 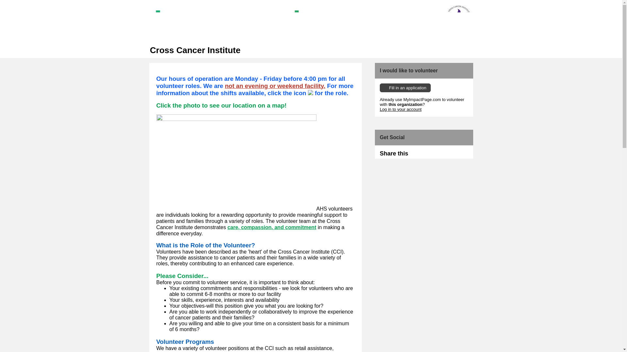 I want to click on Log in to your account, so click(x=400, y=110).